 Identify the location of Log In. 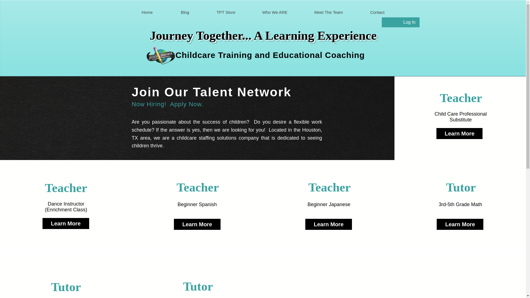
(409, 22).